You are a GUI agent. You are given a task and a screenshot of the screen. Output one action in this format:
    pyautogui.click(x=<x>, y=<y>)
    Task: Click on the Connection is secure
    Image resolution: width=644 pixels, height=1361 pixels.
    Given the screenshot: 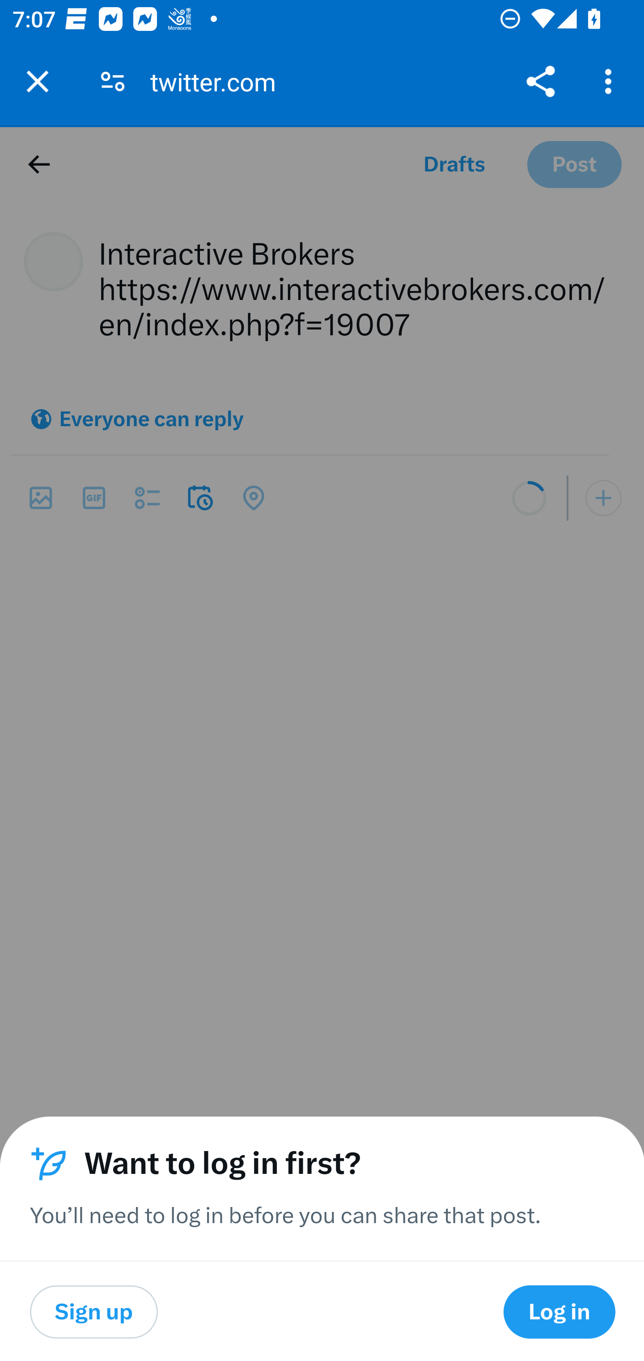 What is the action you would take?
    pyautogui.click(x=113, y=81)
    